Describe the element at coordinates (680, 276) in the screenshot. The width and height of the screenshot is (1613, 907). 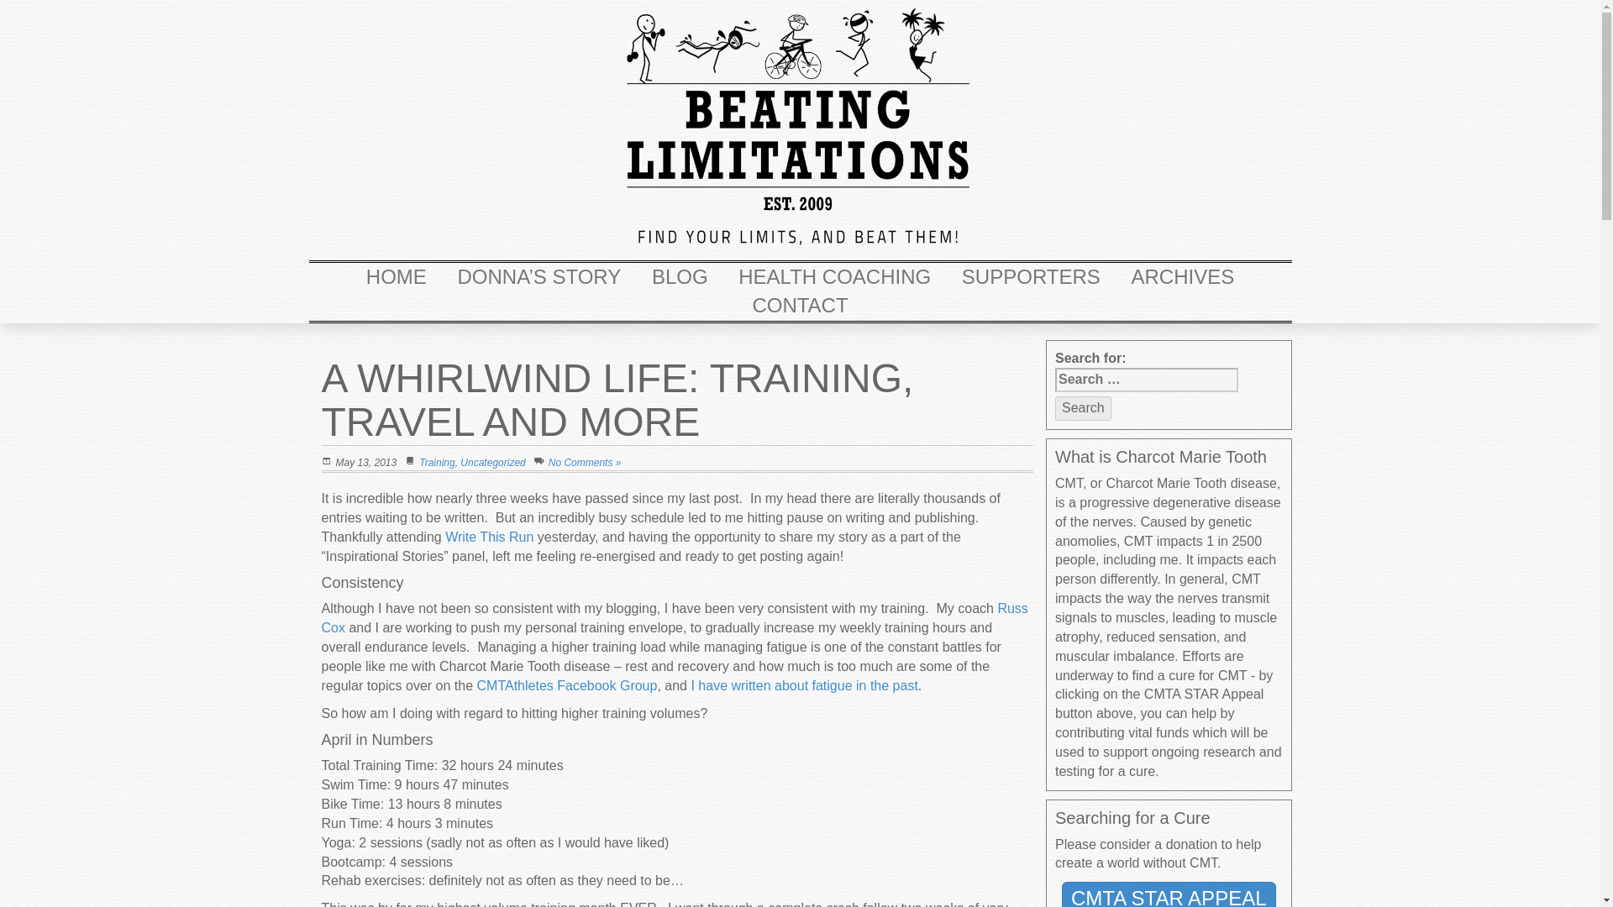
I see `Blog` at that location.